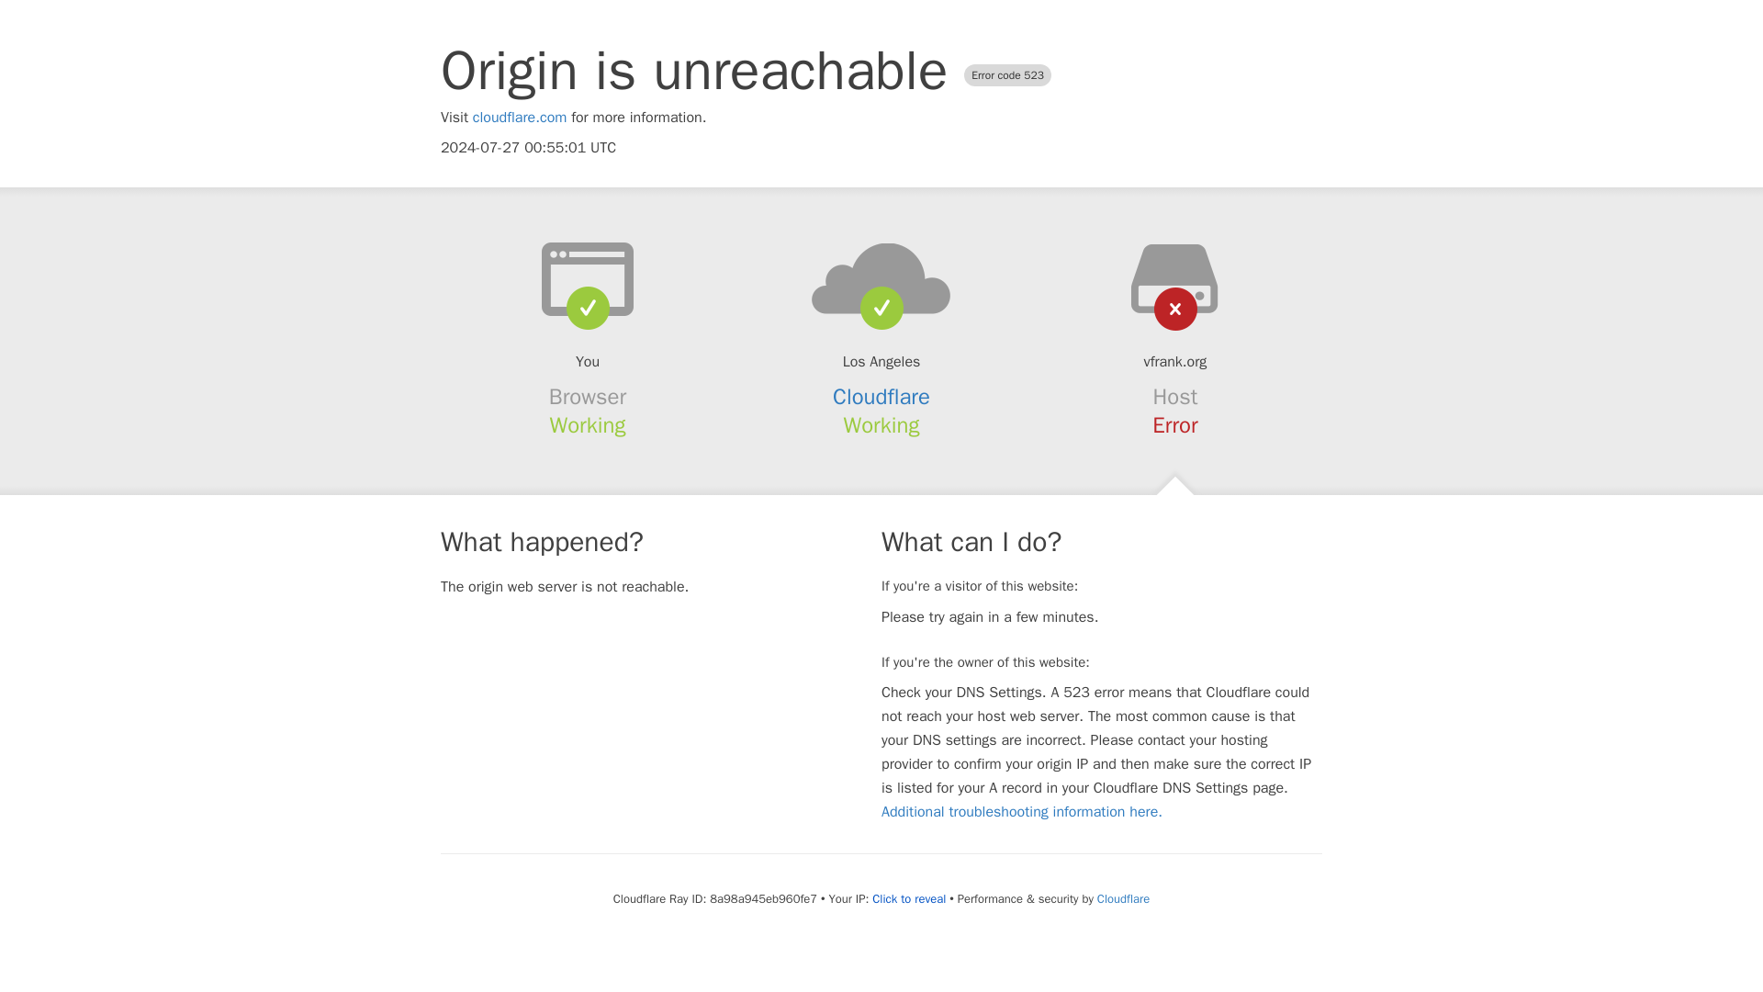 Image resolution: width=1763 pixels, height=992 pixels. Describe the element at coordinates (1122, 898) in the screenshot. I see `Cloudflare` at that location.